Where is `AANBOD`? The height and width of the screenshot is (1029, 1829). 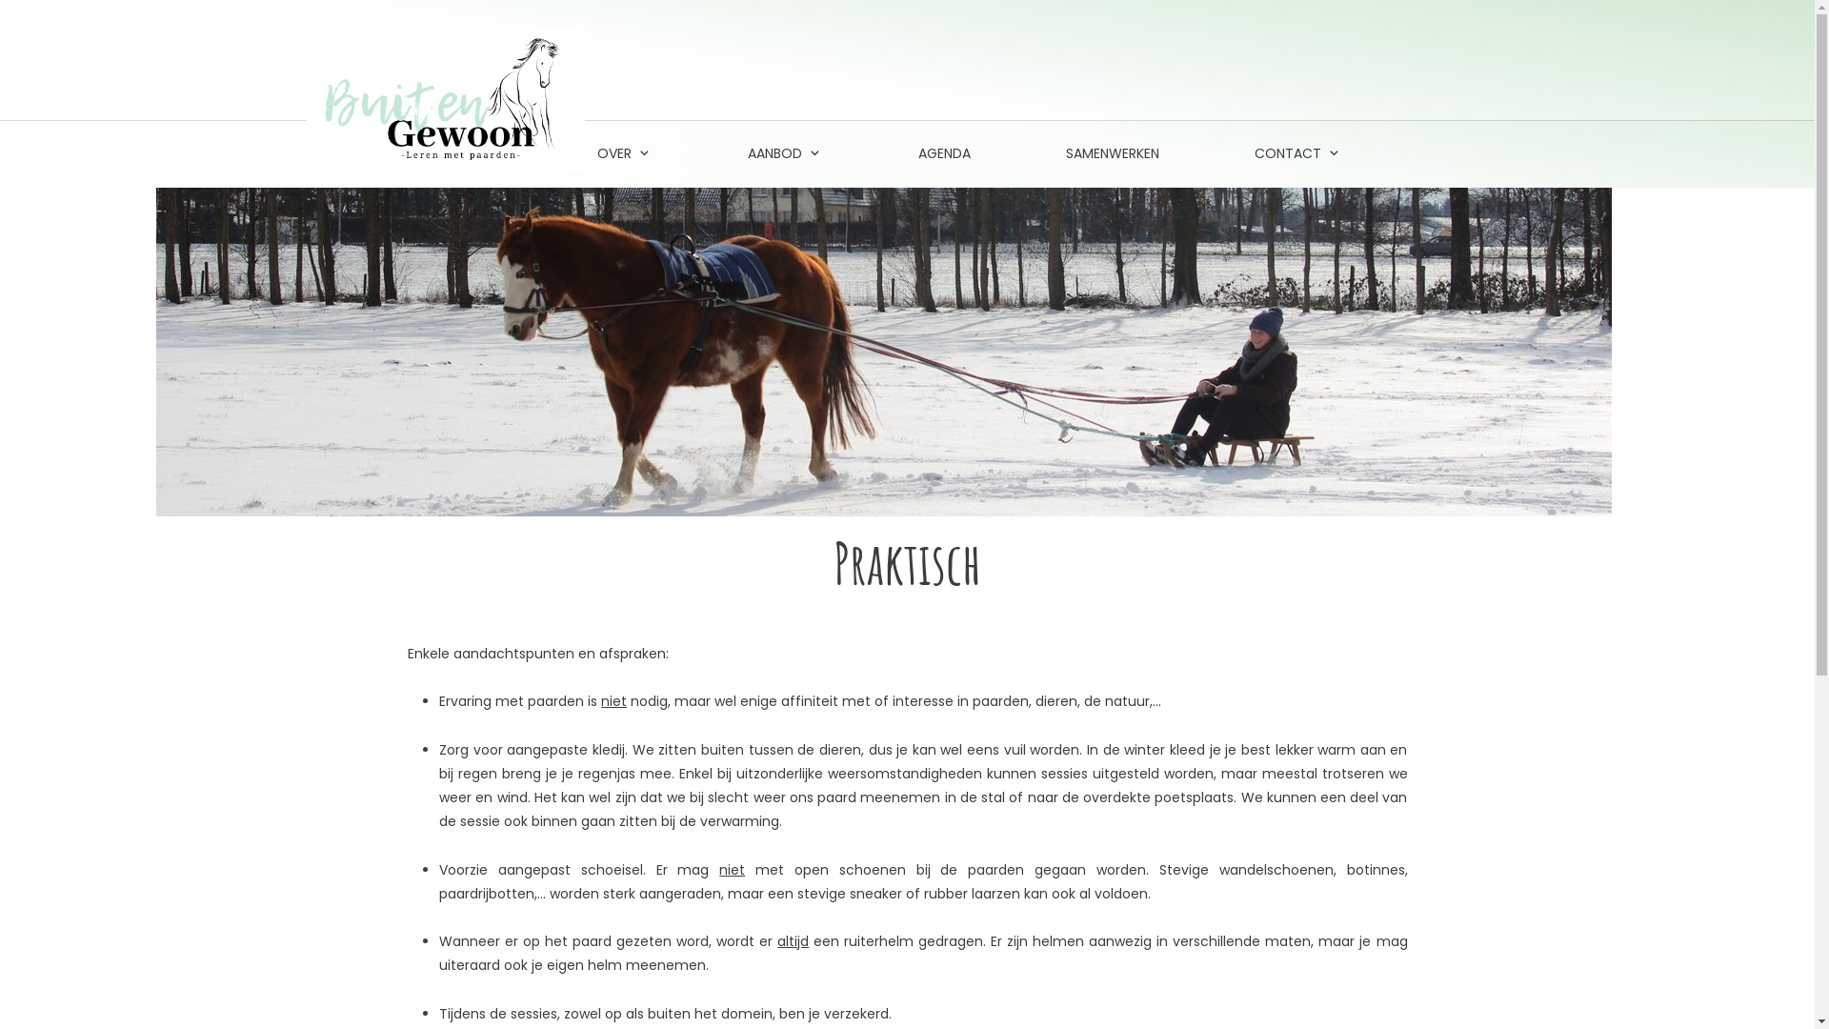
AANBOD is located at coordinates (785, 154).